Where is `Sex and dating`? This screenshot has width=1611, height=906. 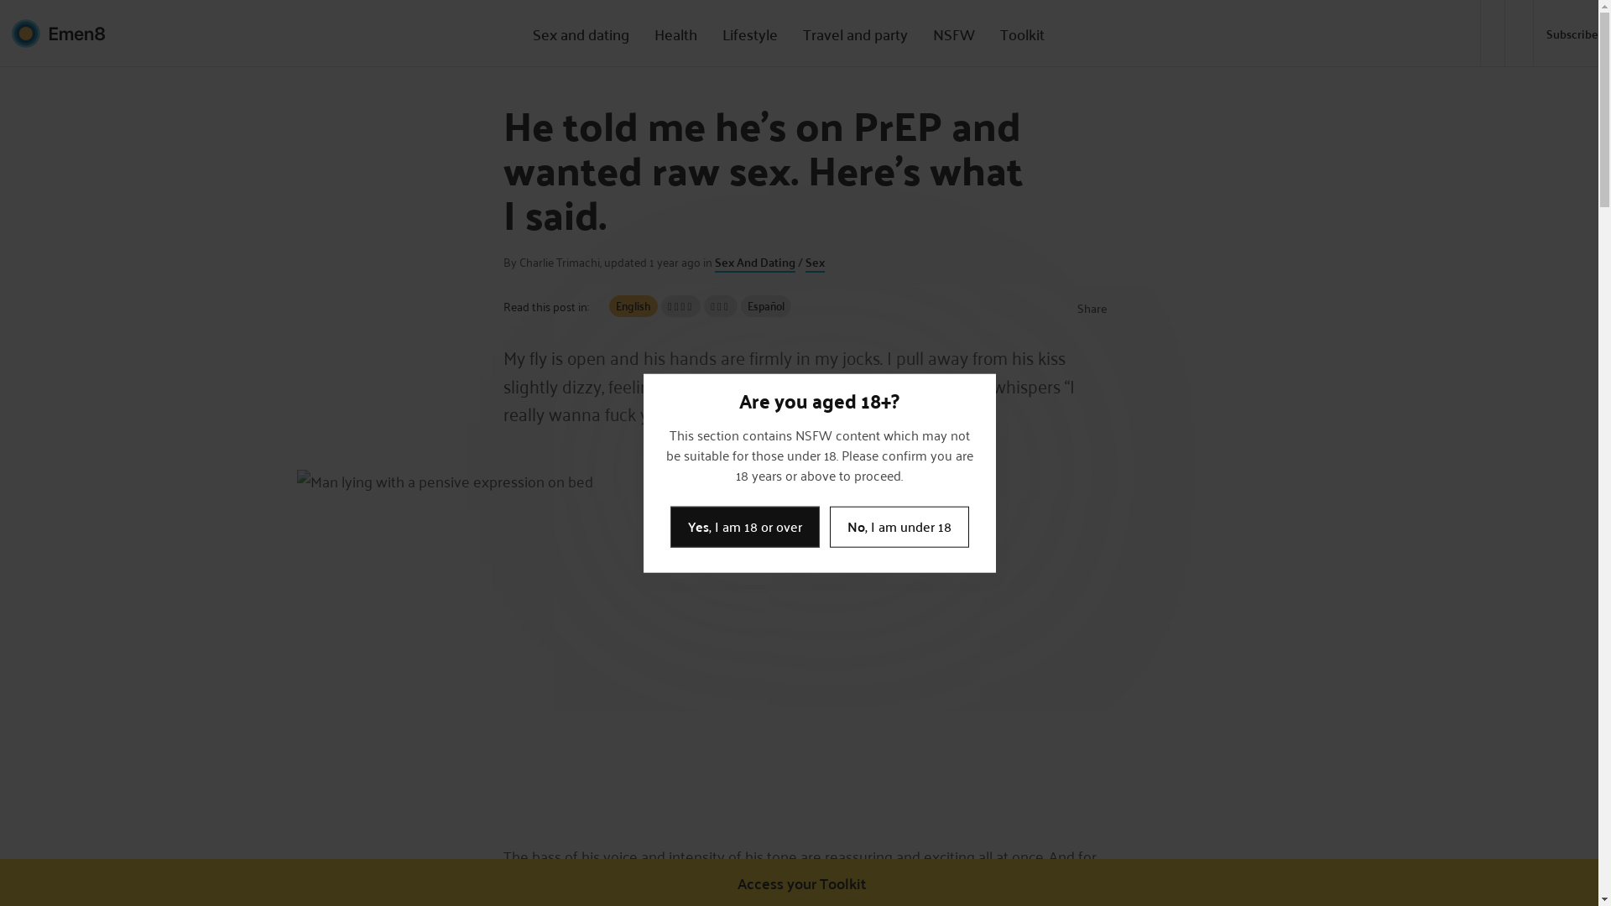 Sex and dating is located at coordinates (581, 34).